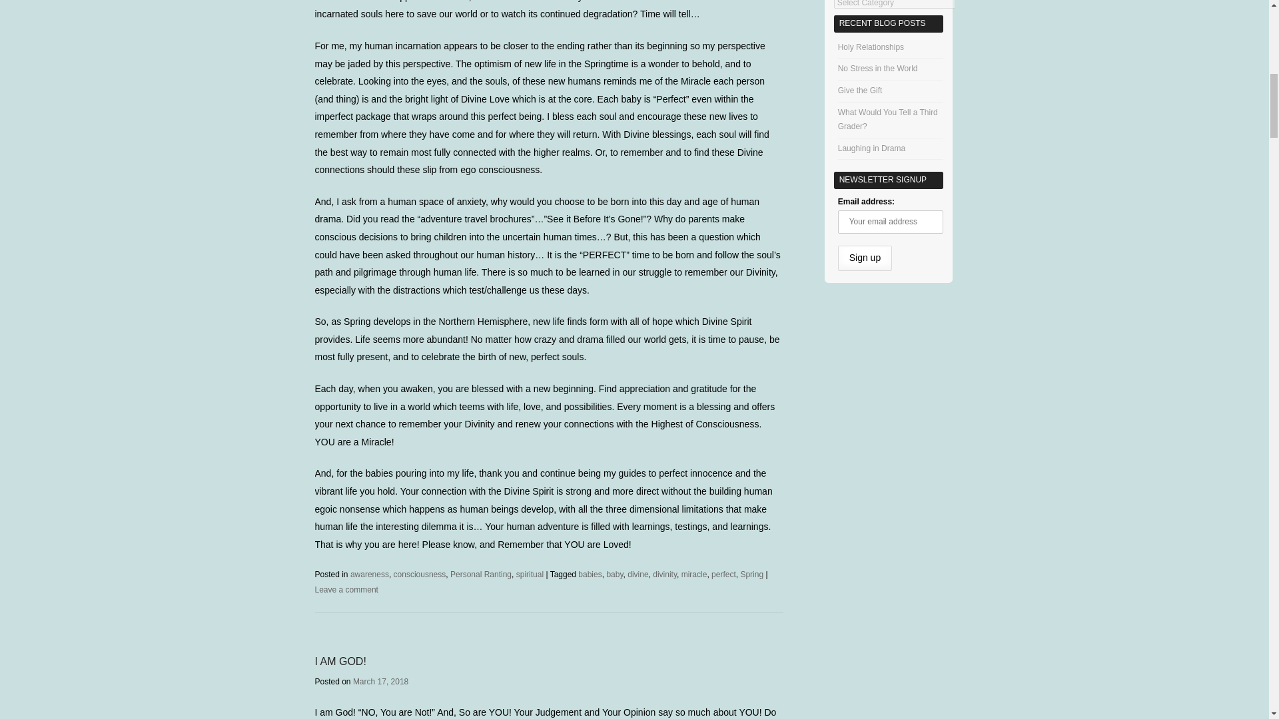 The height and width of the screenshot is (719, 1279). What do you see at coordinates (723, 575) in the screenshot?
I see `perfect` at bounding box center [723, 575].